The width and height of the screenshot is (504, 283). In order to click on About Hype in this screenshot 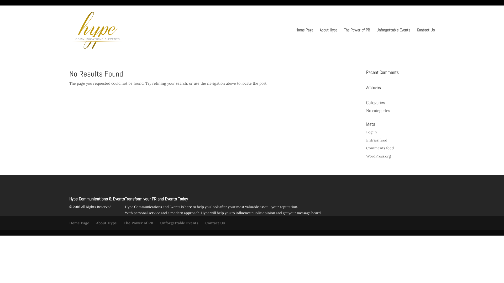, I will do `click(107, 223)`.